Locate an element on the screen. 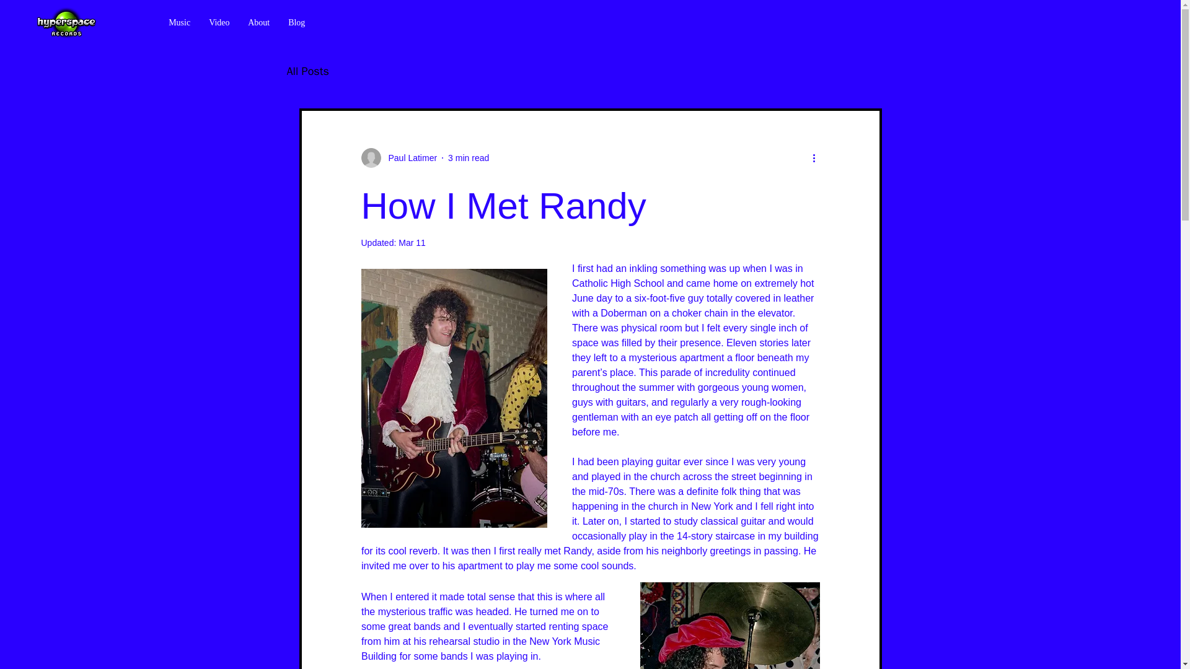  3 min read is located at coordinates (469, 157).